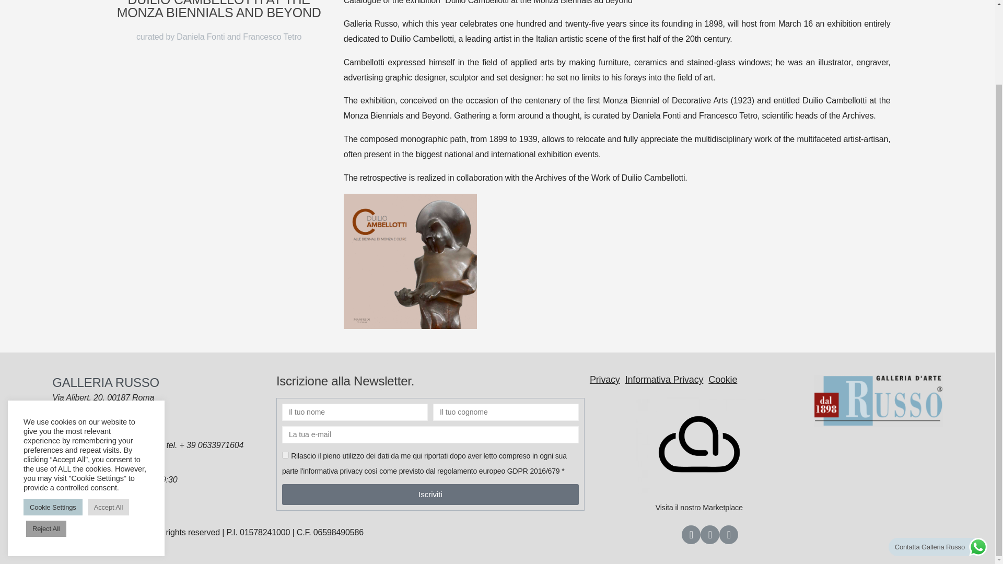 This screenshot has height=564, width=1003. I want to click on Accept All, so click(109, 415).